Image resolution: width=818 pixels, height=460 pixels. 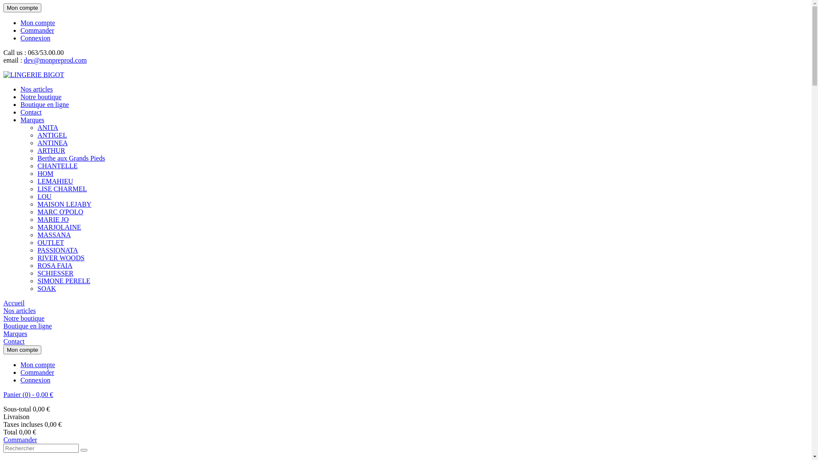 I want to click on Mon compte, so click(x=22, y=350).